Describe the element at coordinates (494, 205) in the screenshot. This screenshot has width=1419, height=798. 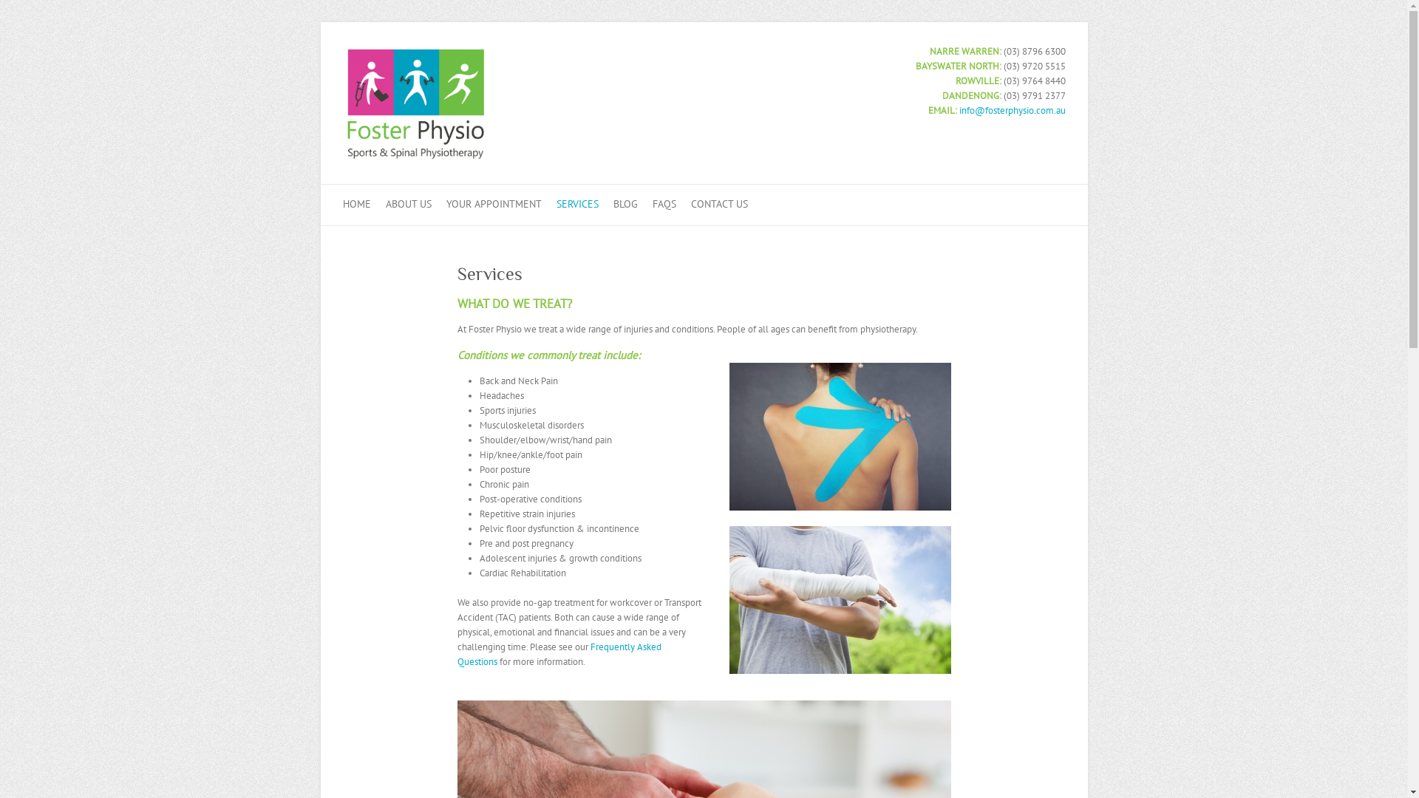
I see `YOUR APPOINTMENT` at that location.